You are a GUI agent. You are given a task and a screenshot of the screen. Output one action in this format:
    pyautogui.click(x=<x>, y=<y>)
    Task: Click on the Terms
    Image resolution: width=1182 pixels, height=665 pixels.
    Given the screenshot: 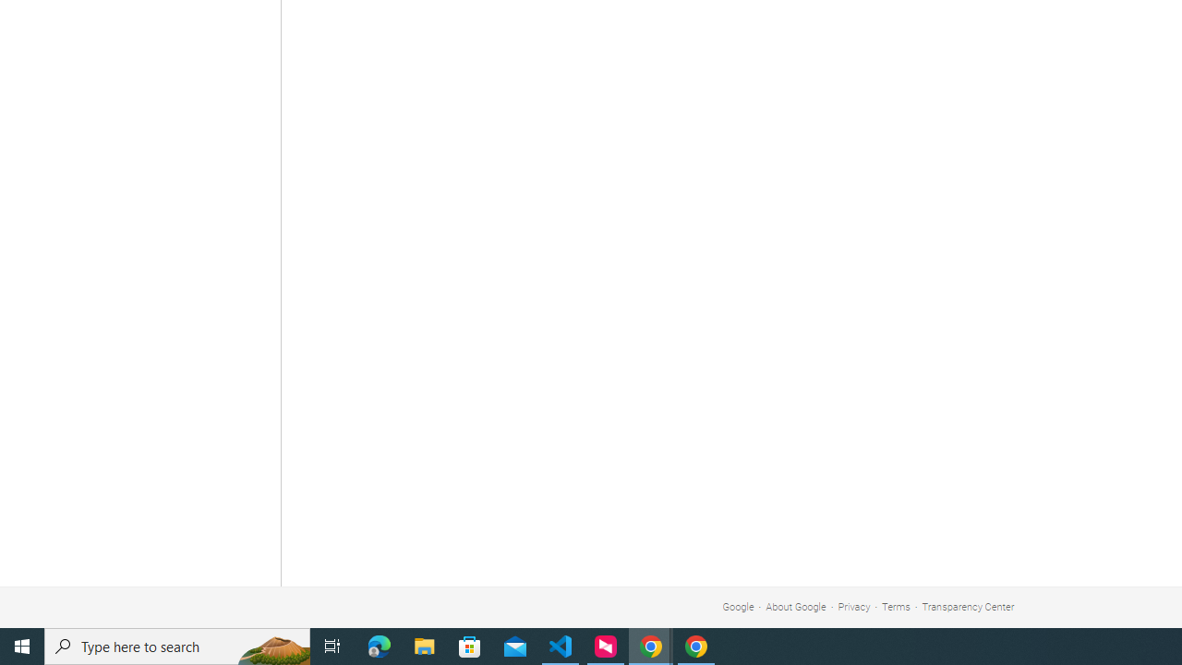 What is the action you would take?
    pyautogui.click(x=896, y=606)
    